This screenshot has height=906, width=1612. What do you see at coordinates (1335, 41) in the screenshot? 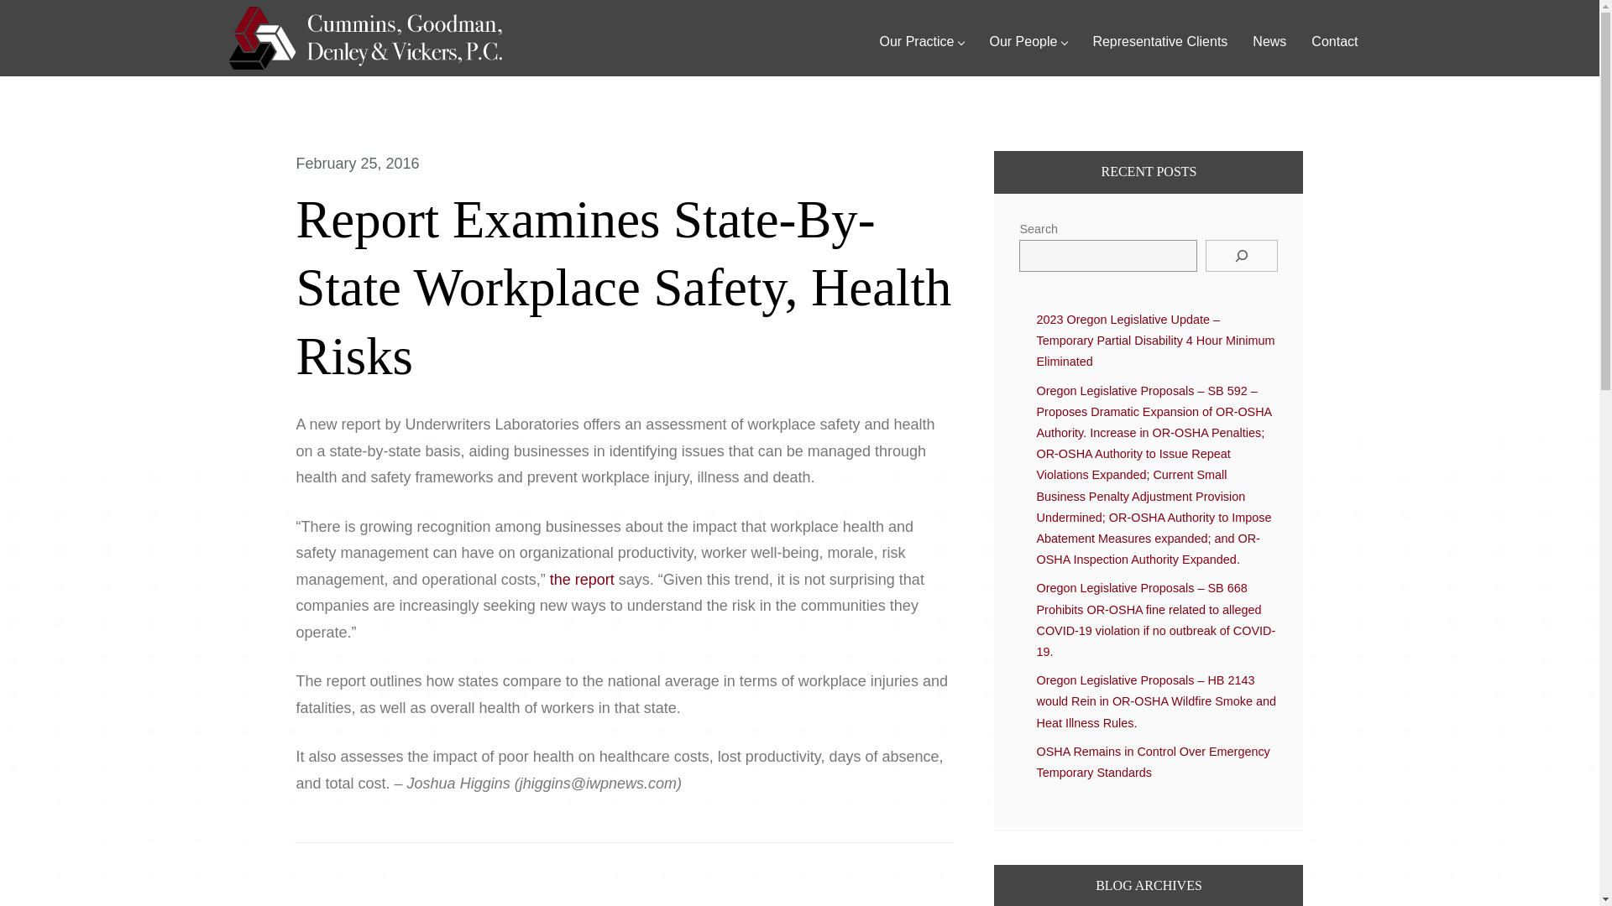
I see `Contact` at bounding box center [1335, 41].